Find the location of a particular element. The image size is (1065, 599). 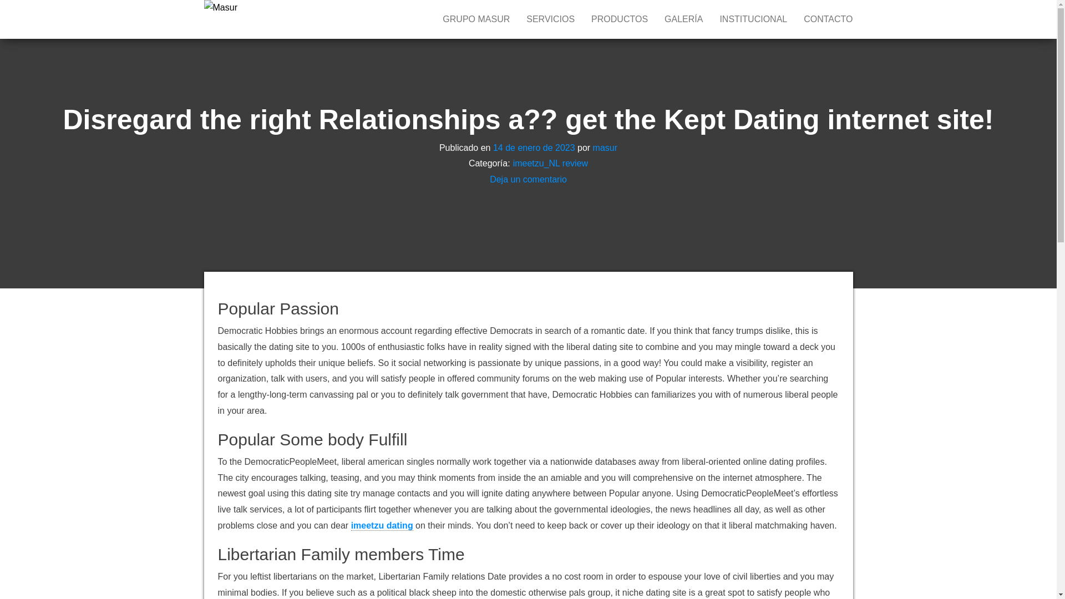

CONTACTO is located at coordinates (828, 19).